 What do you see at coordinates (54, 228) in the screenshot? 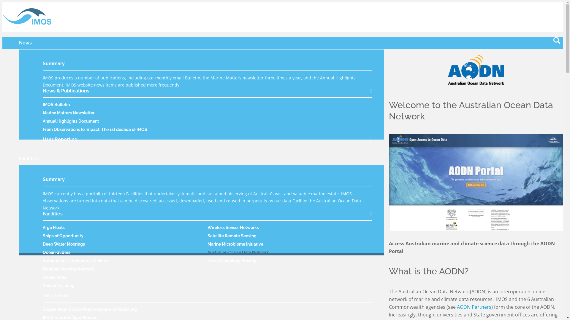
I see `Argo Floats` at bounding box center [54, 228].